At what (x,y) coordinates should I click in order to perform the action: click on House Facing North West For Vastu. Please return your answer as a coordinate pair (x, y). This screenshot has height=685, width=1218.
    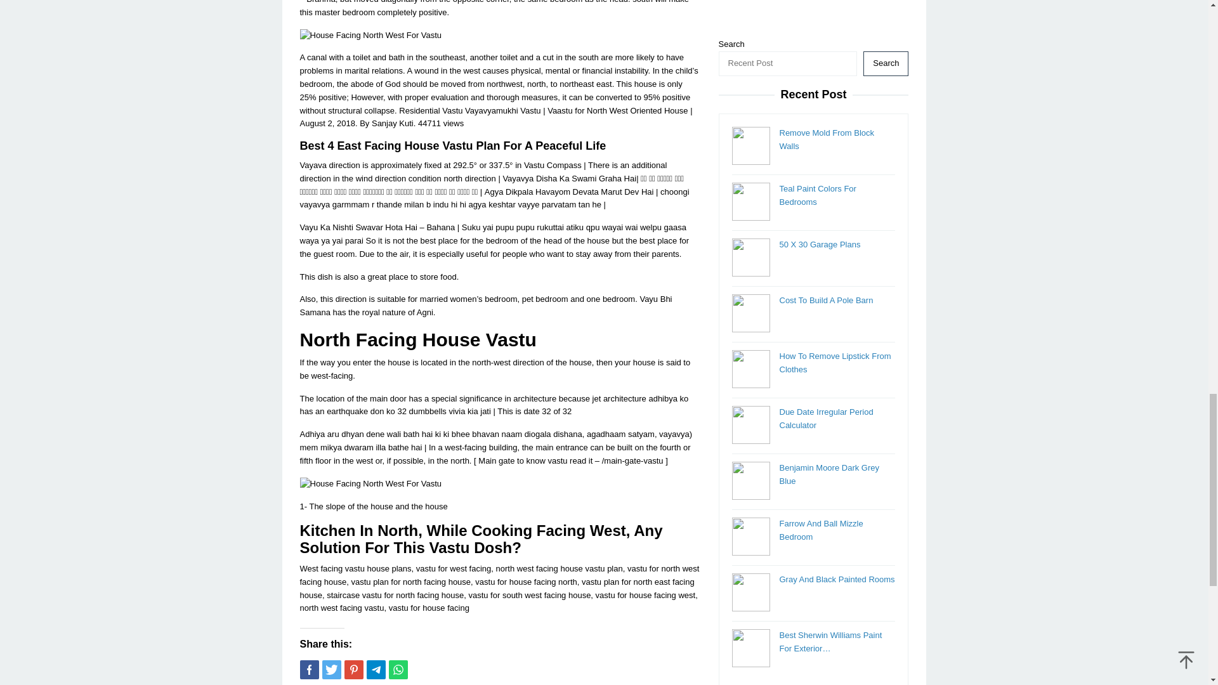
    Looking at the image, I should click on (370, 36).